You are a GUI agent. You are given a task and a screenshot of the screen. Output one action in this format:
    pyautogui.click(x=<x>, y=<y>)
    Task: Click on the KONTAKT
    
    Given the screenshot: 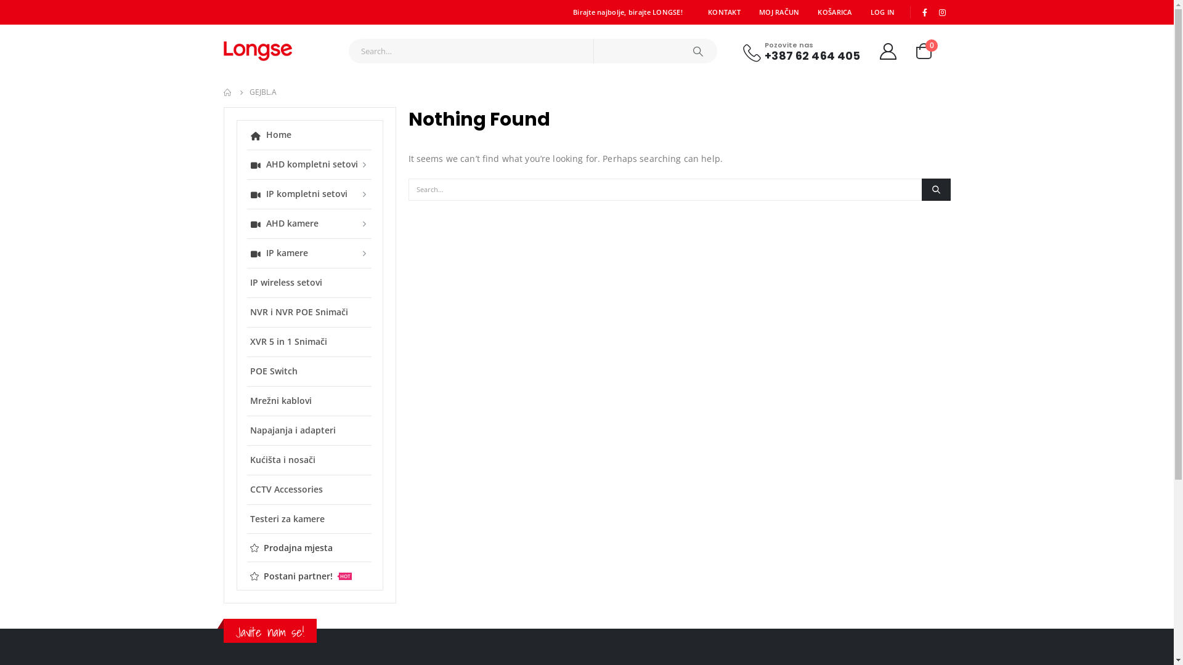 What is the action you would take?
    pyautogui.click(x=725, y=12)
    